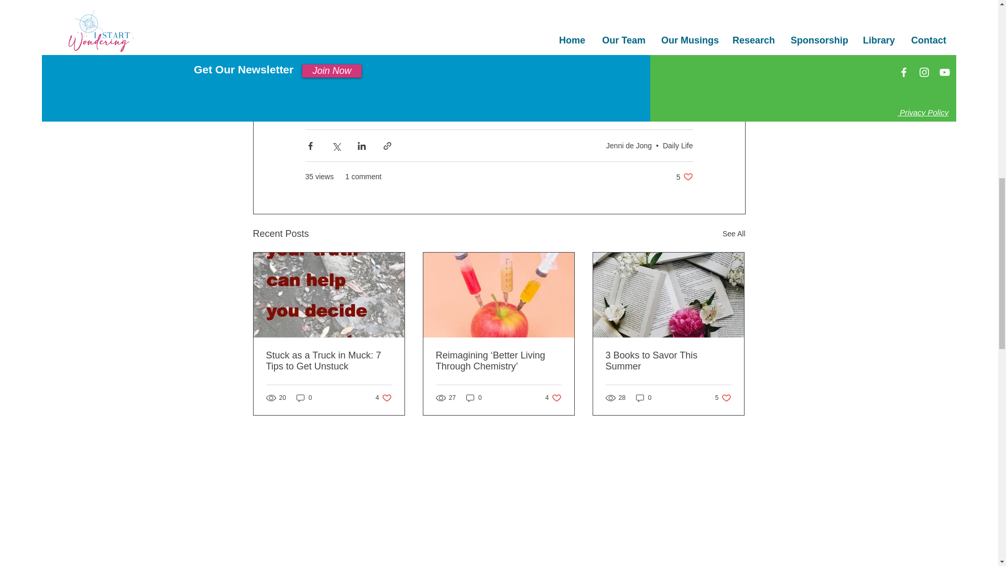 This screenshot has height=566, width=1006. What do you see at coordinates (503, 46) in the screenshot?
I see `getting older` at bounding box center [503, 46].